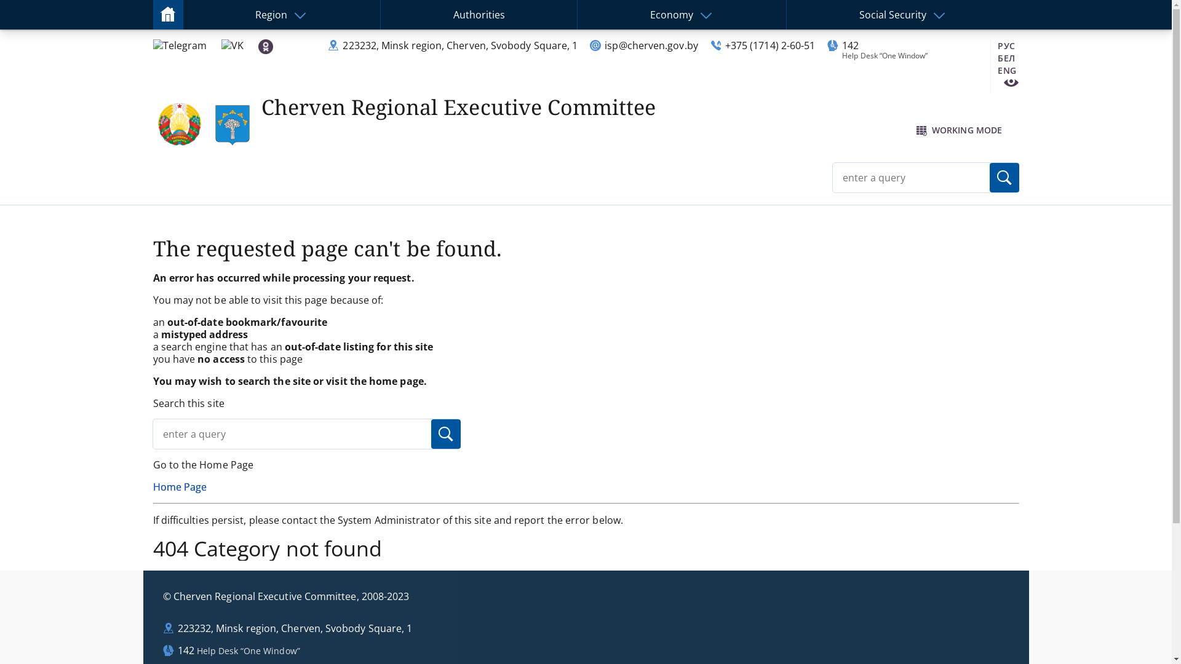 The image size is (1181, 664). I want to click on 223232, Minsk region, Cherven, Svobody Square, 1, so click(460, 45).